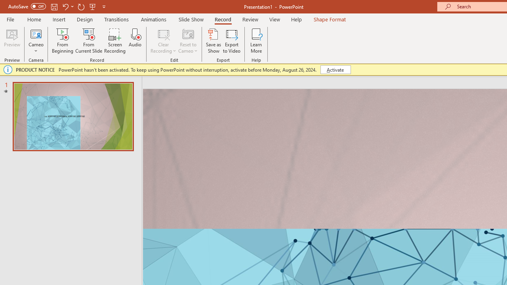  I want to click on Cameo, so click(36, 33).